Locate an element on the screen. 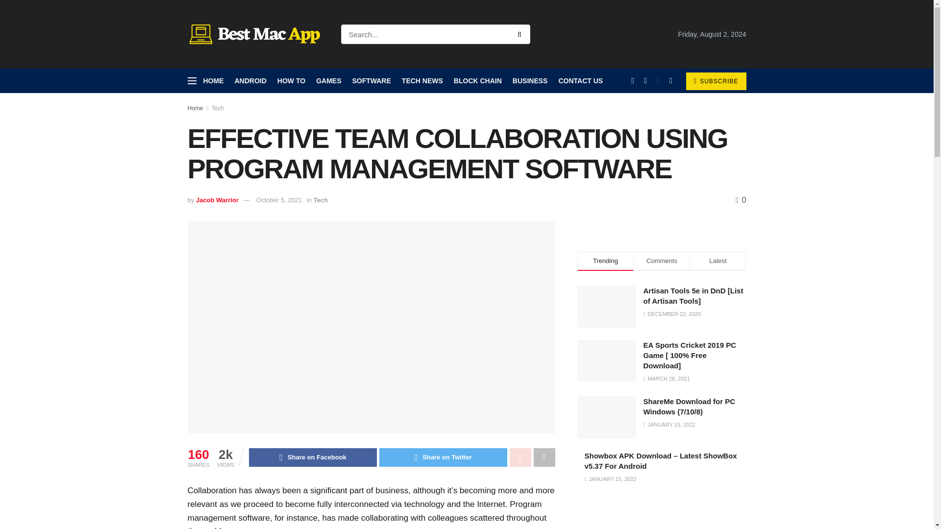 This screenshot has height=529, width=941. BUSINESS is located at coordinates (530, 81).